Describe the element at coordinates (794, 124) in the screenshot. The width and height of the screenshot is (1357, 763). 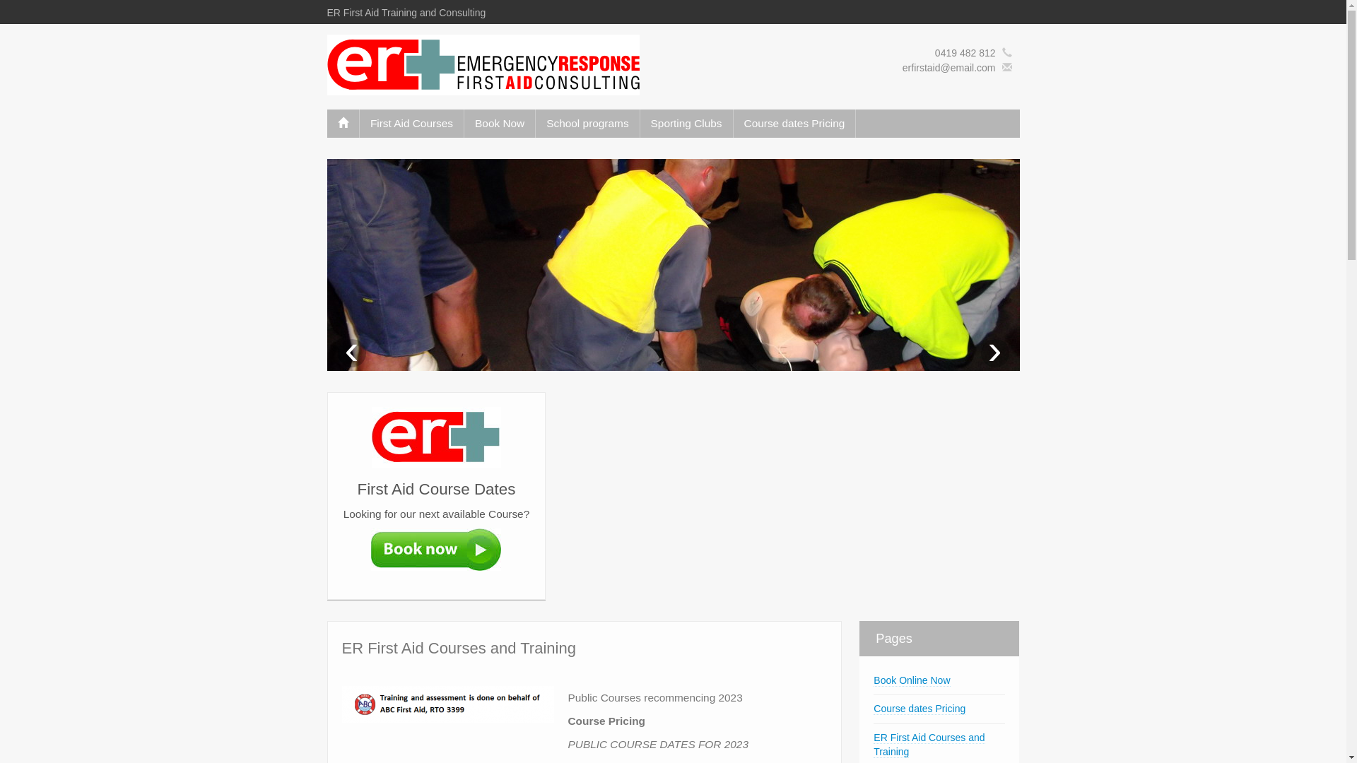
I see `Course dates Pricing` at that location.